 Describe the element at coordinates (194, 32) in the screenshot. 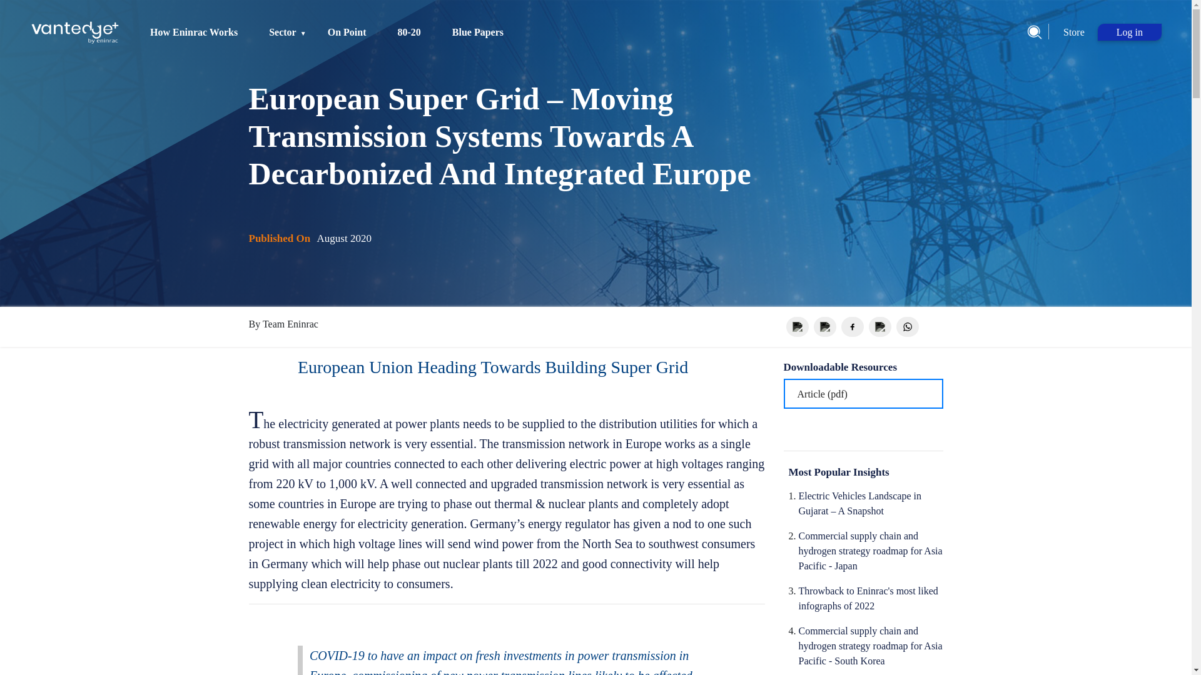

I see `How Eninrac Works` at that location.